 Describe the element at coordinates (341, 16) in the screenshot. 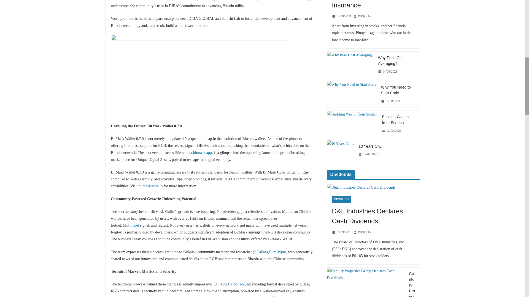

I see `8:05 PM` at that location.